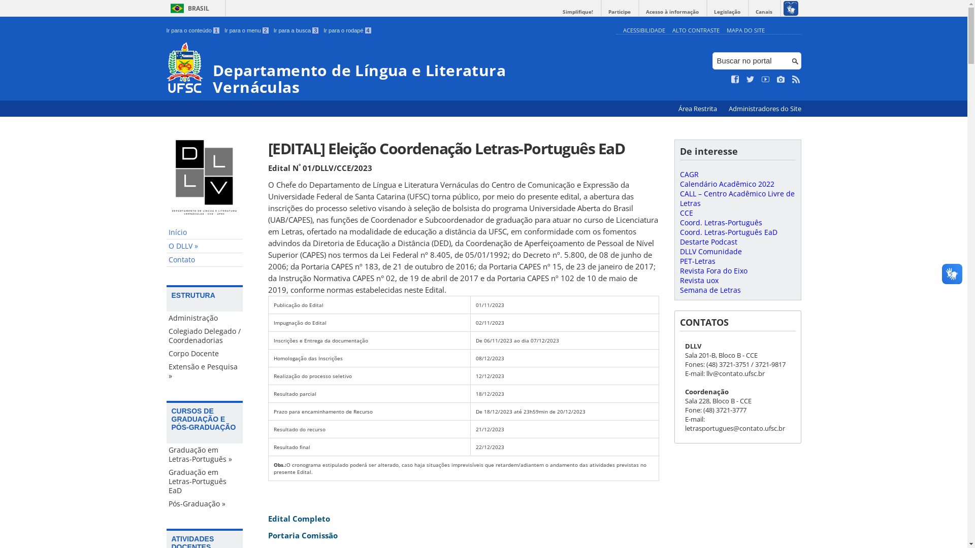 This screenshot has width=975, height=548. Describe the element at coordinates (697, 261) in the screenshot. I see `PET-Letras` at that location.